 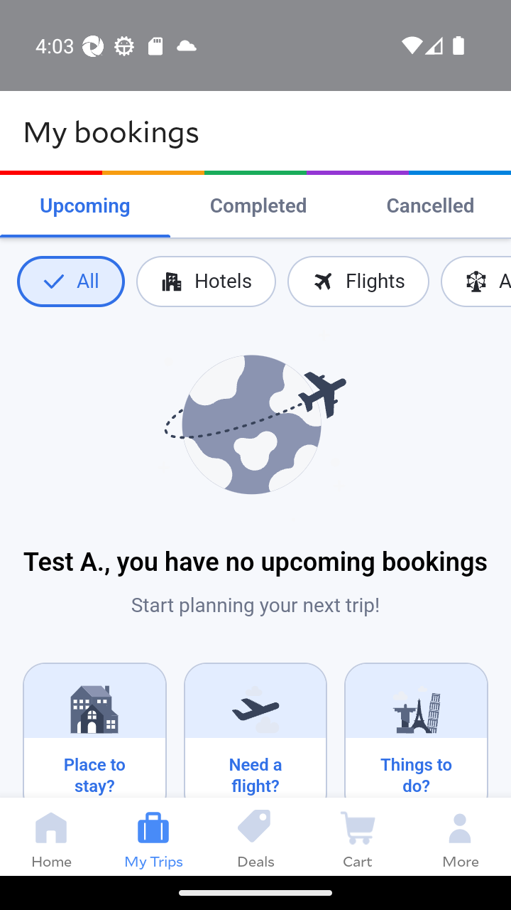 I want to click on Completed, so click(x=258, y=206).